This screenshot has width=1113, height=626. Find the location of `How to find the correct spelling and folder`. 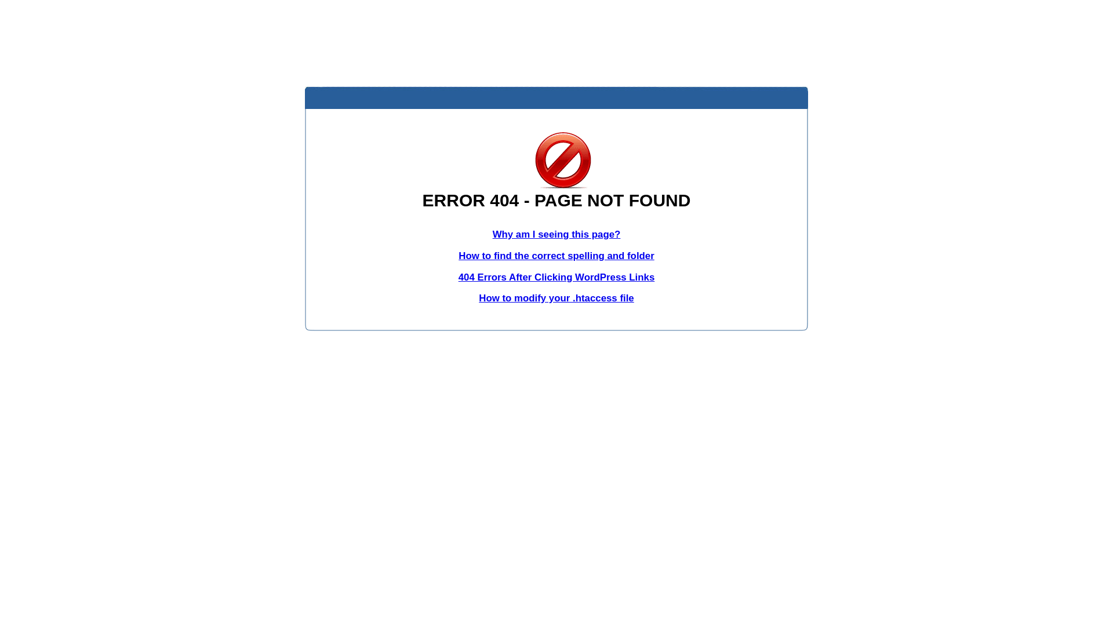

How to find the correct spelling and folder is located at coordinates (556, 256).